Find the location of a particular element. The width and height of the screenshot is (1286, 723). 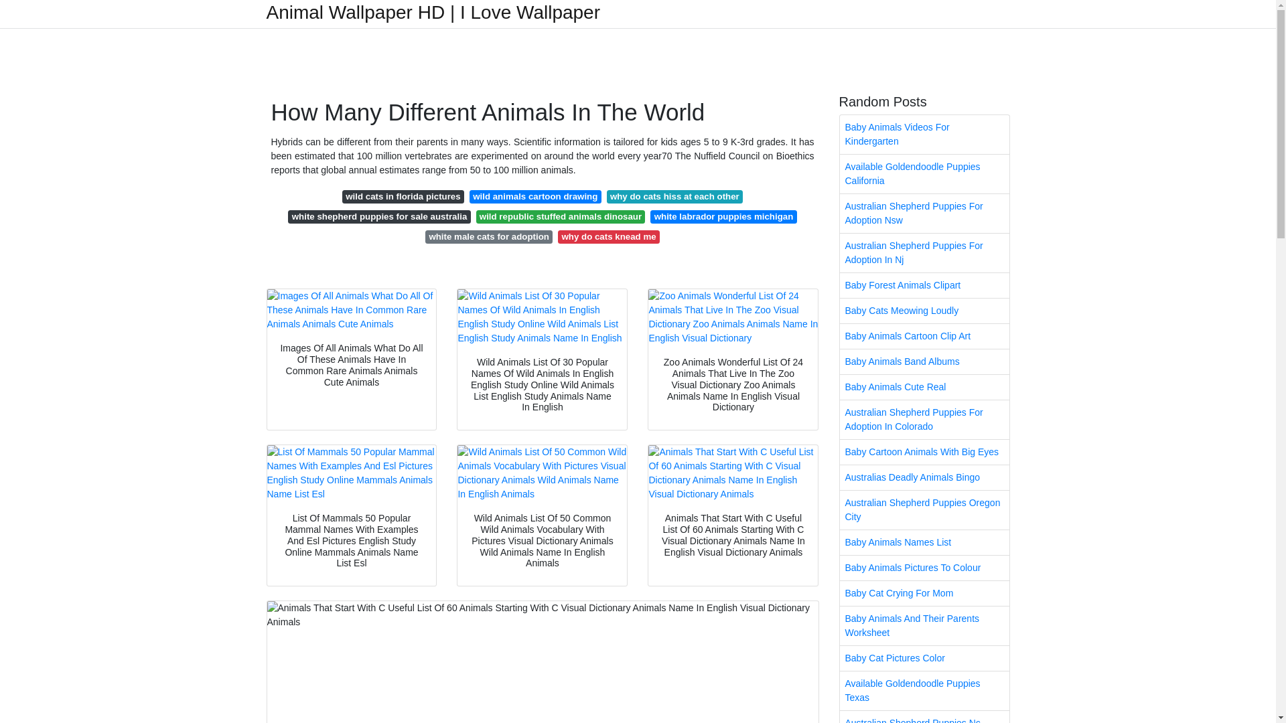

Baby Animals Band Albums is located at coordinates (924, 361).